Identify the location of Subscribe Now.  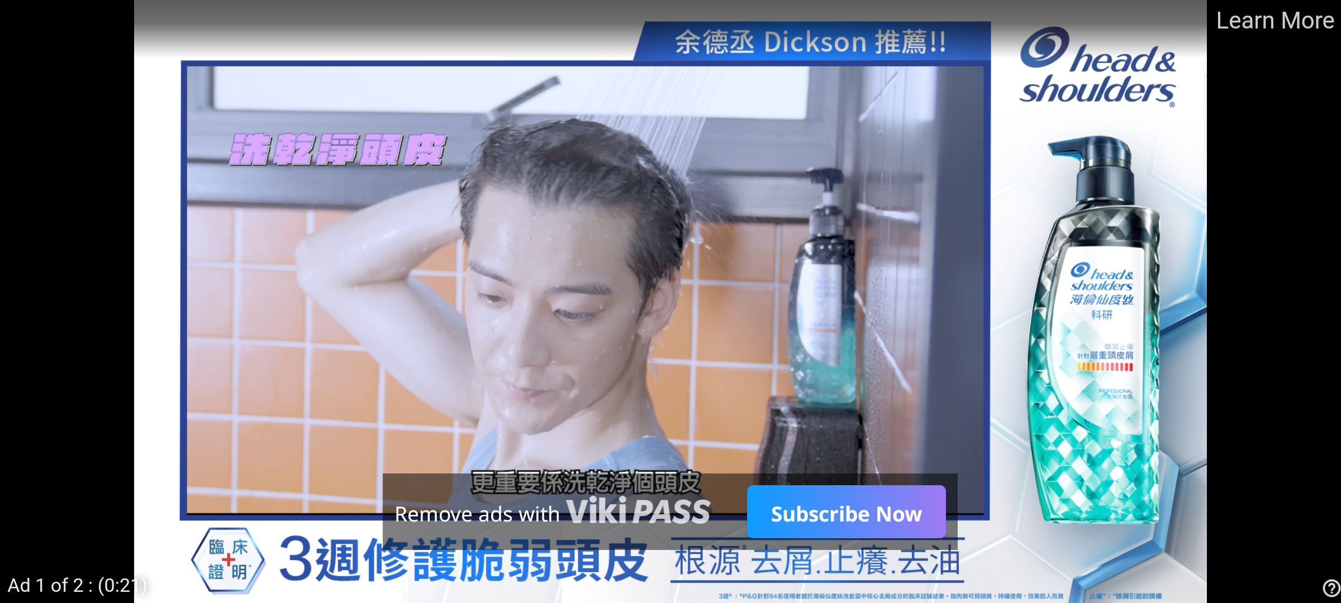
(846, 511).